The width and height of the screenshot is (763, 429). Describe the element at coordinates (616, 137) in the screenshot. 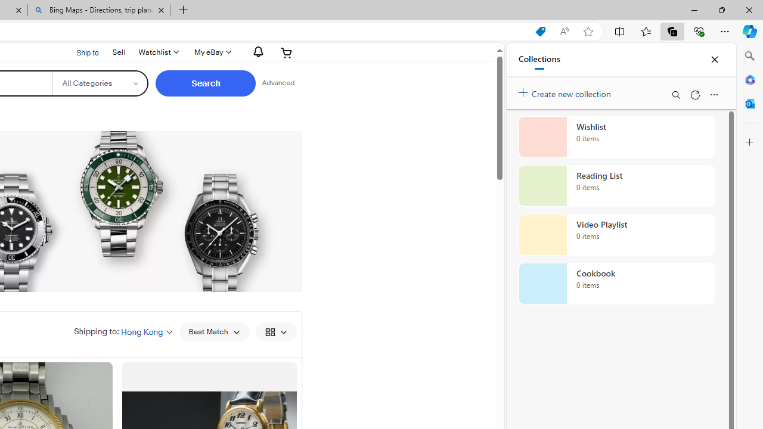

I see `Wishlist collection, 0 items` at that location.